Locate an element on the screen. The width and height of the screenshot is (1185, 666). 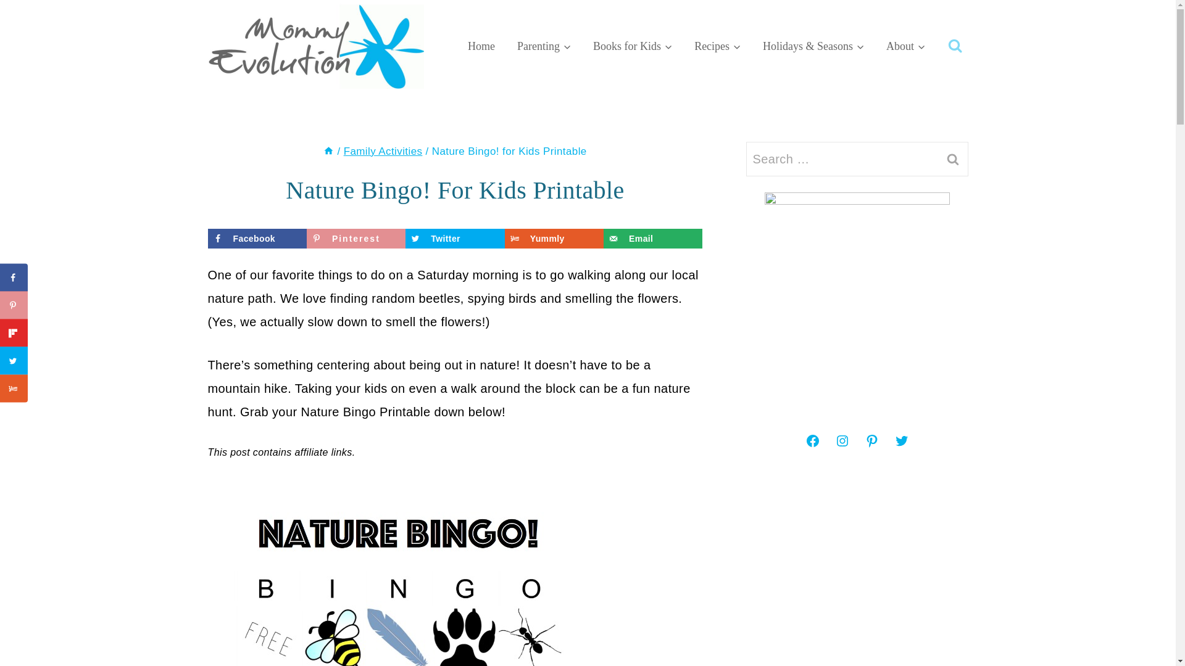
Share on Twitter is located at coordinates (454, 238).